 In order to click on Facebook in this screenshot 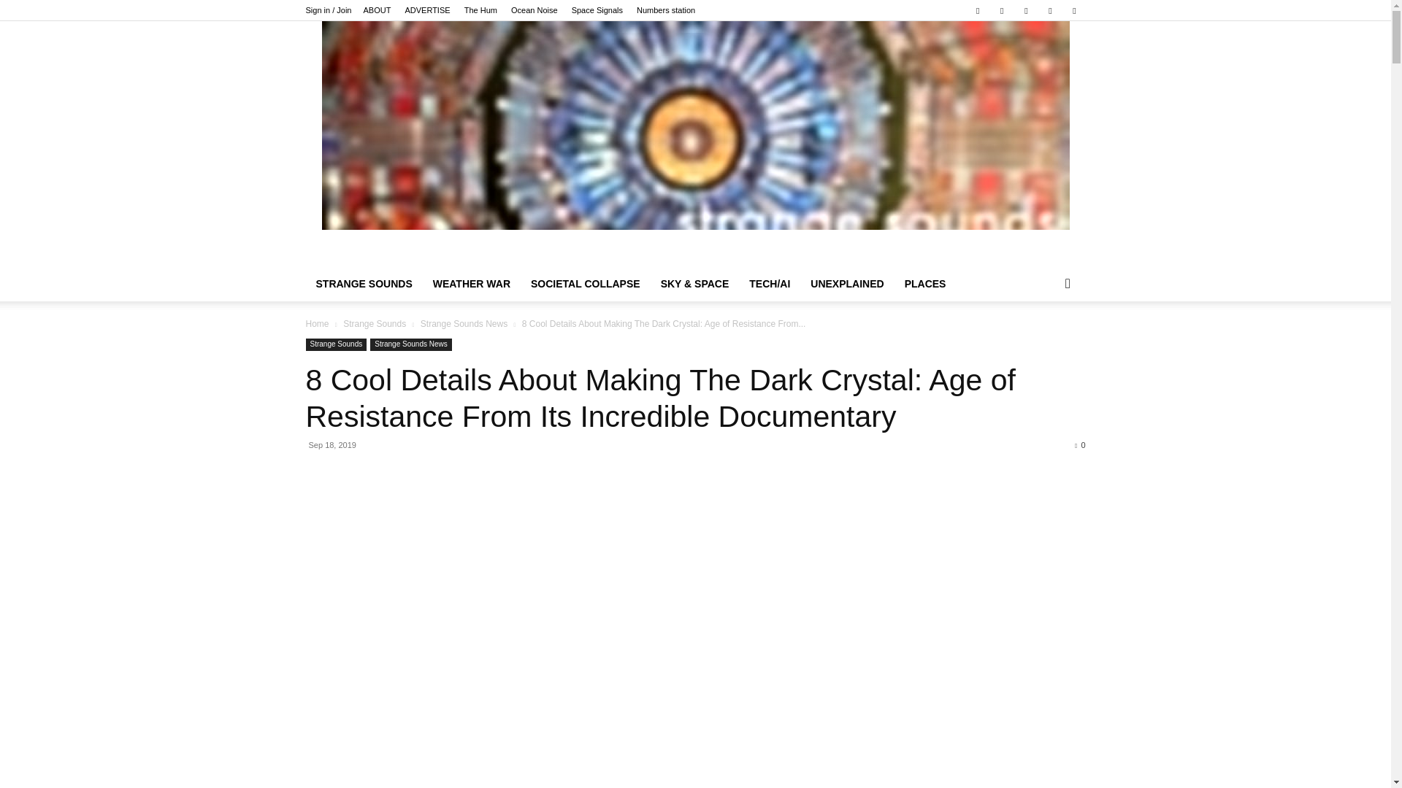, I will do `click(977, 10)`.